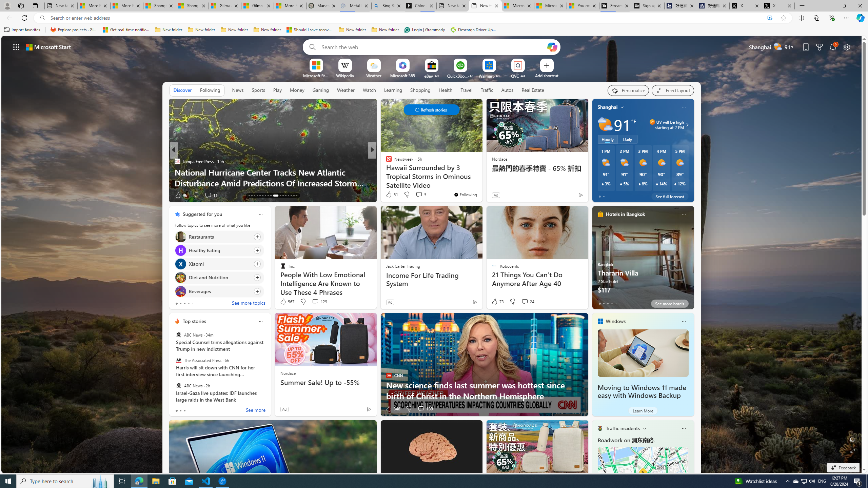 Image resolution: width=868 pixels, height=488 pixels. I want to click on View comments 139 Comment, so click(421, 409).